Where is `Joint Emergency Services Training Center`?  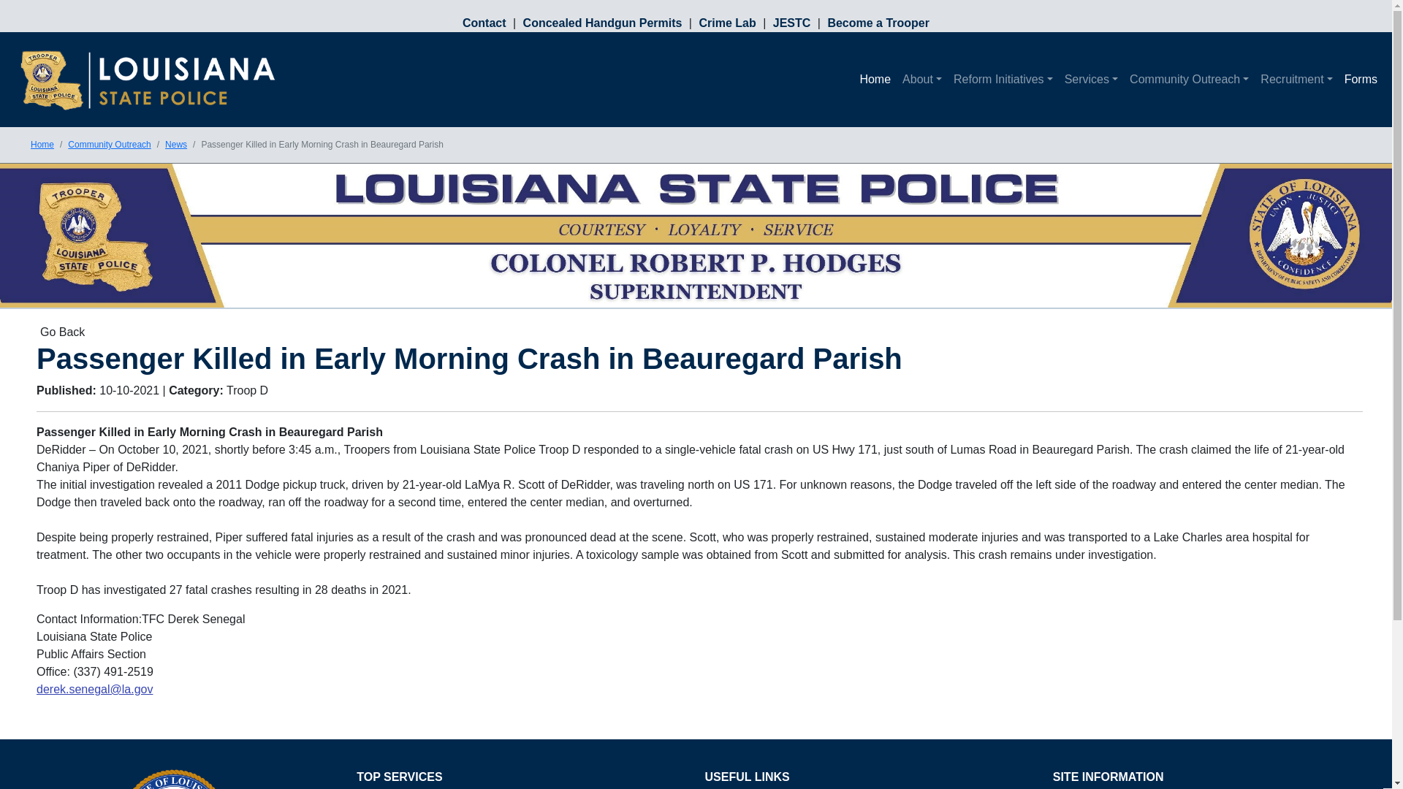
Joint Emergency Services Training Center is located at coordinates (794, 22).